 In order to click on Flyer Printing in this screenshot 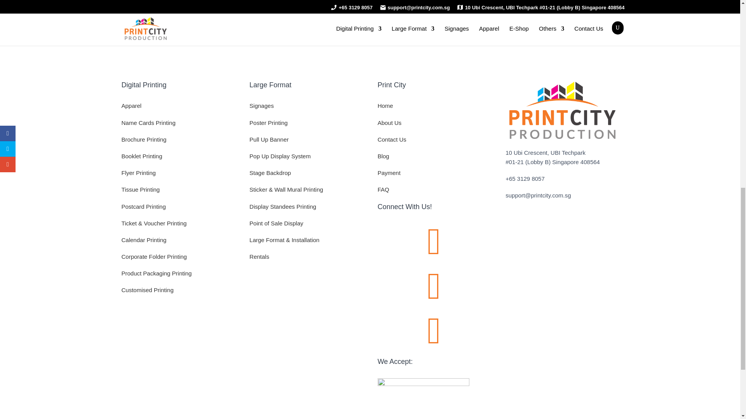, I will do `click(138, 173)`.